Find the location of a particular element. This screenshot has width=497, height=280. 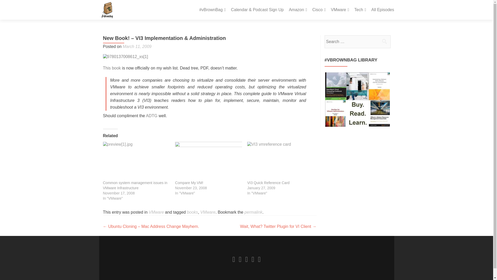

VI3 Quick Reference Card is located at coordinates (268, 183).